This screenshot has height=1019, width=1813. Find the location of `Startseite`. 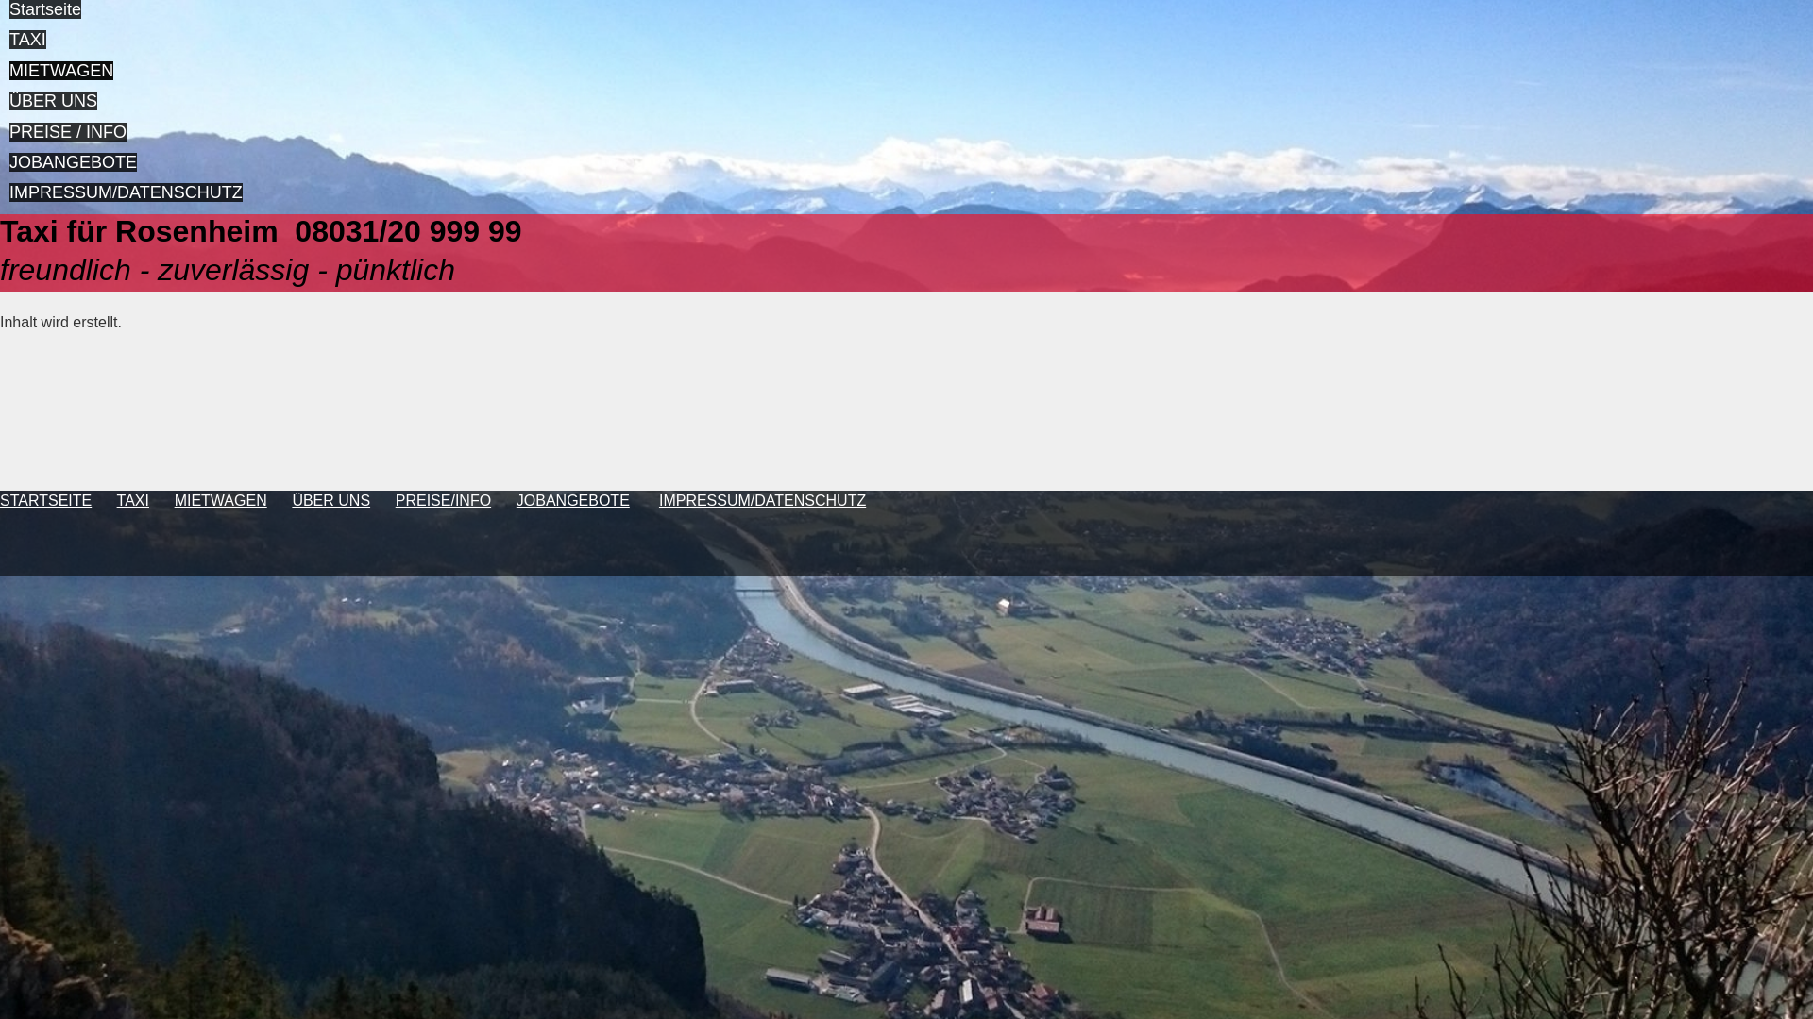

Startseite is located at coordinates (45, 9).